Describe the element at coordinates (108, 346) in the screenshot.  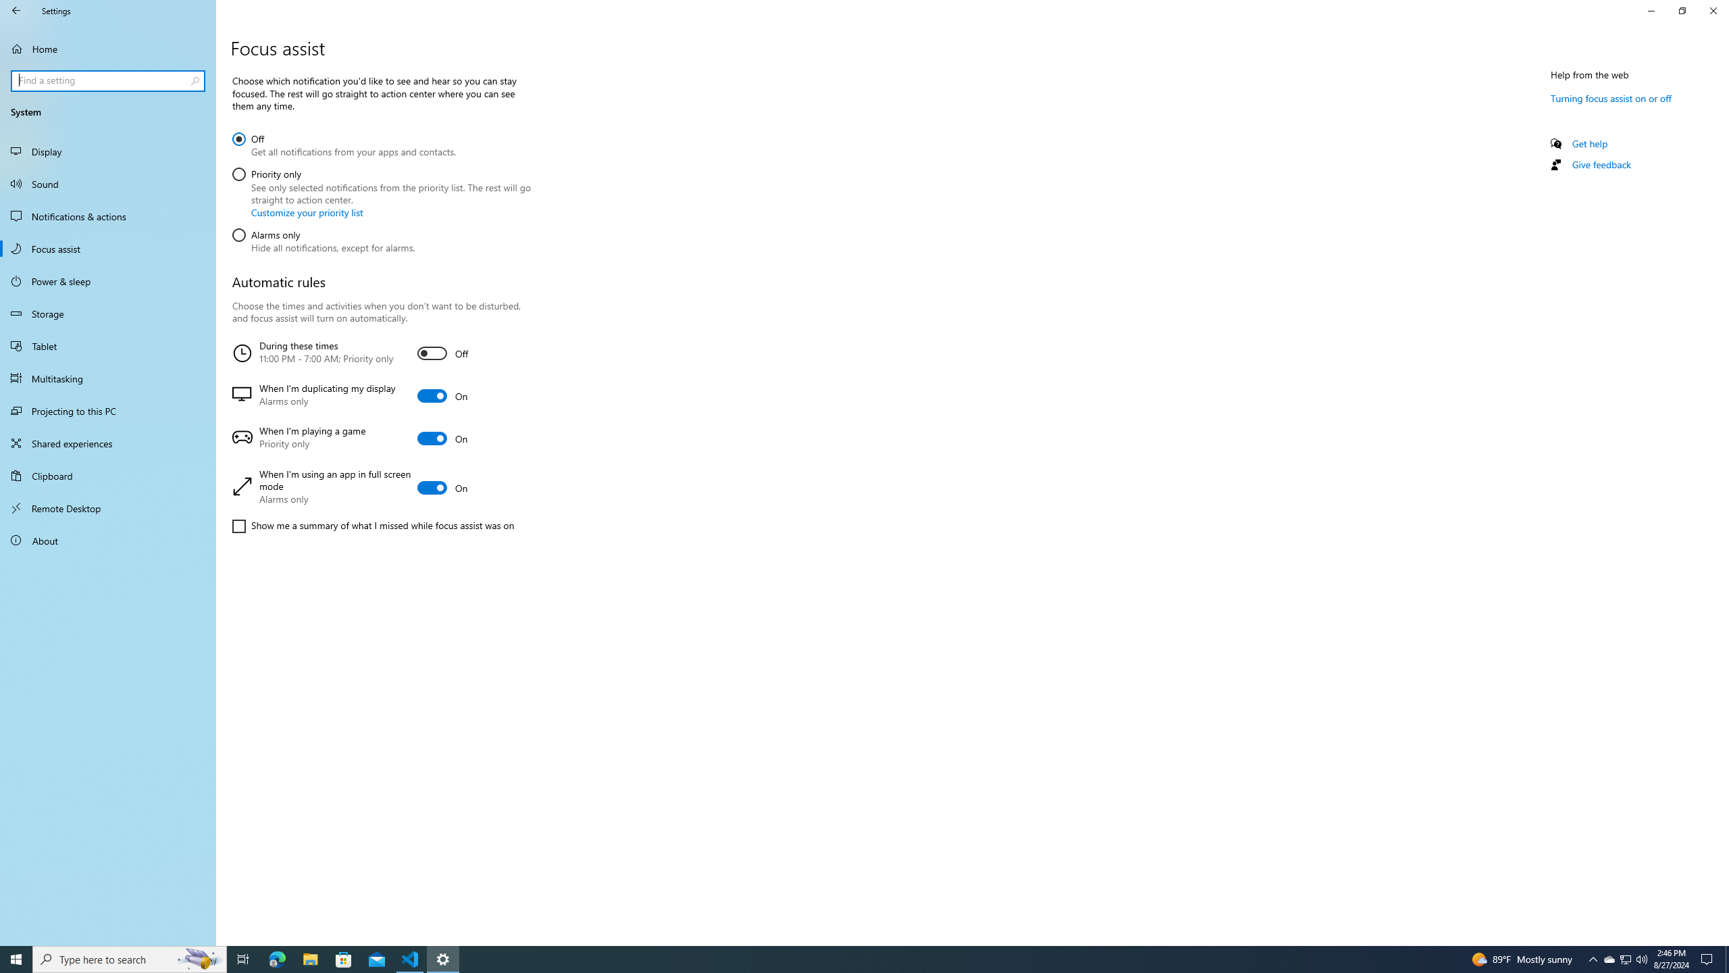
I see `Tablet` at that location.